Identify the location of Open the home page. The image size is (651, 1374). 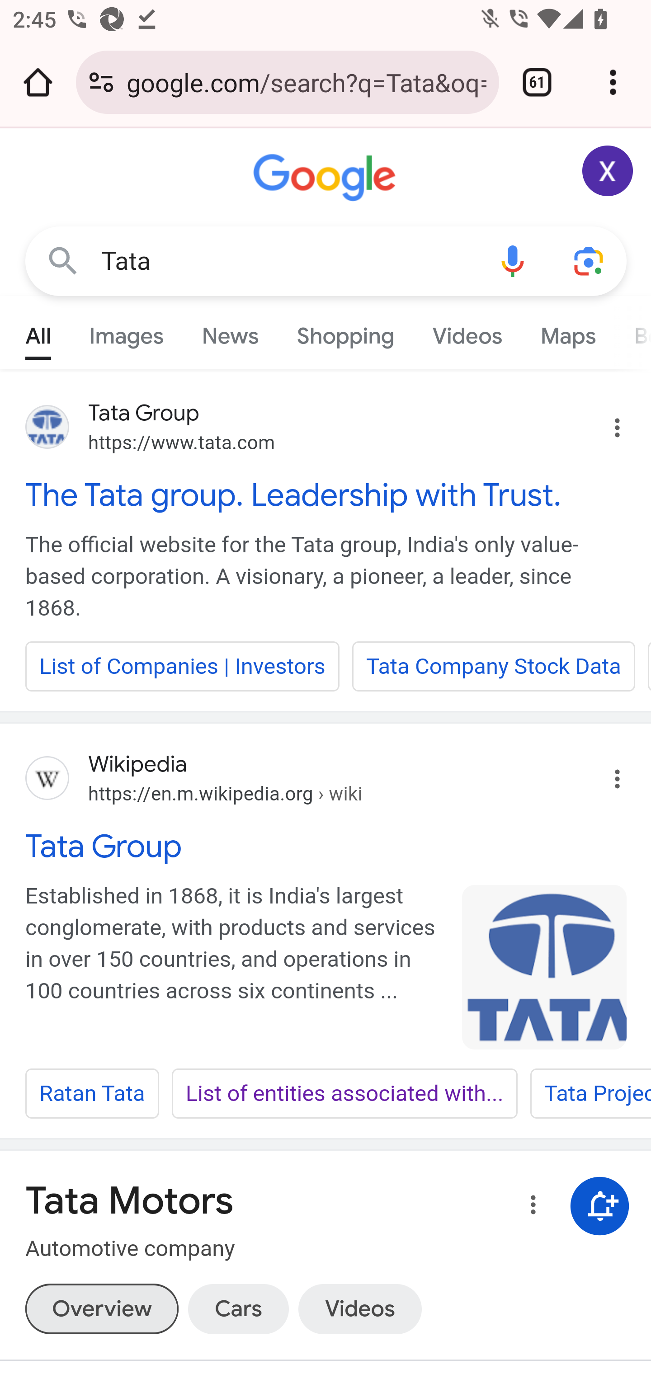
(38, 82).